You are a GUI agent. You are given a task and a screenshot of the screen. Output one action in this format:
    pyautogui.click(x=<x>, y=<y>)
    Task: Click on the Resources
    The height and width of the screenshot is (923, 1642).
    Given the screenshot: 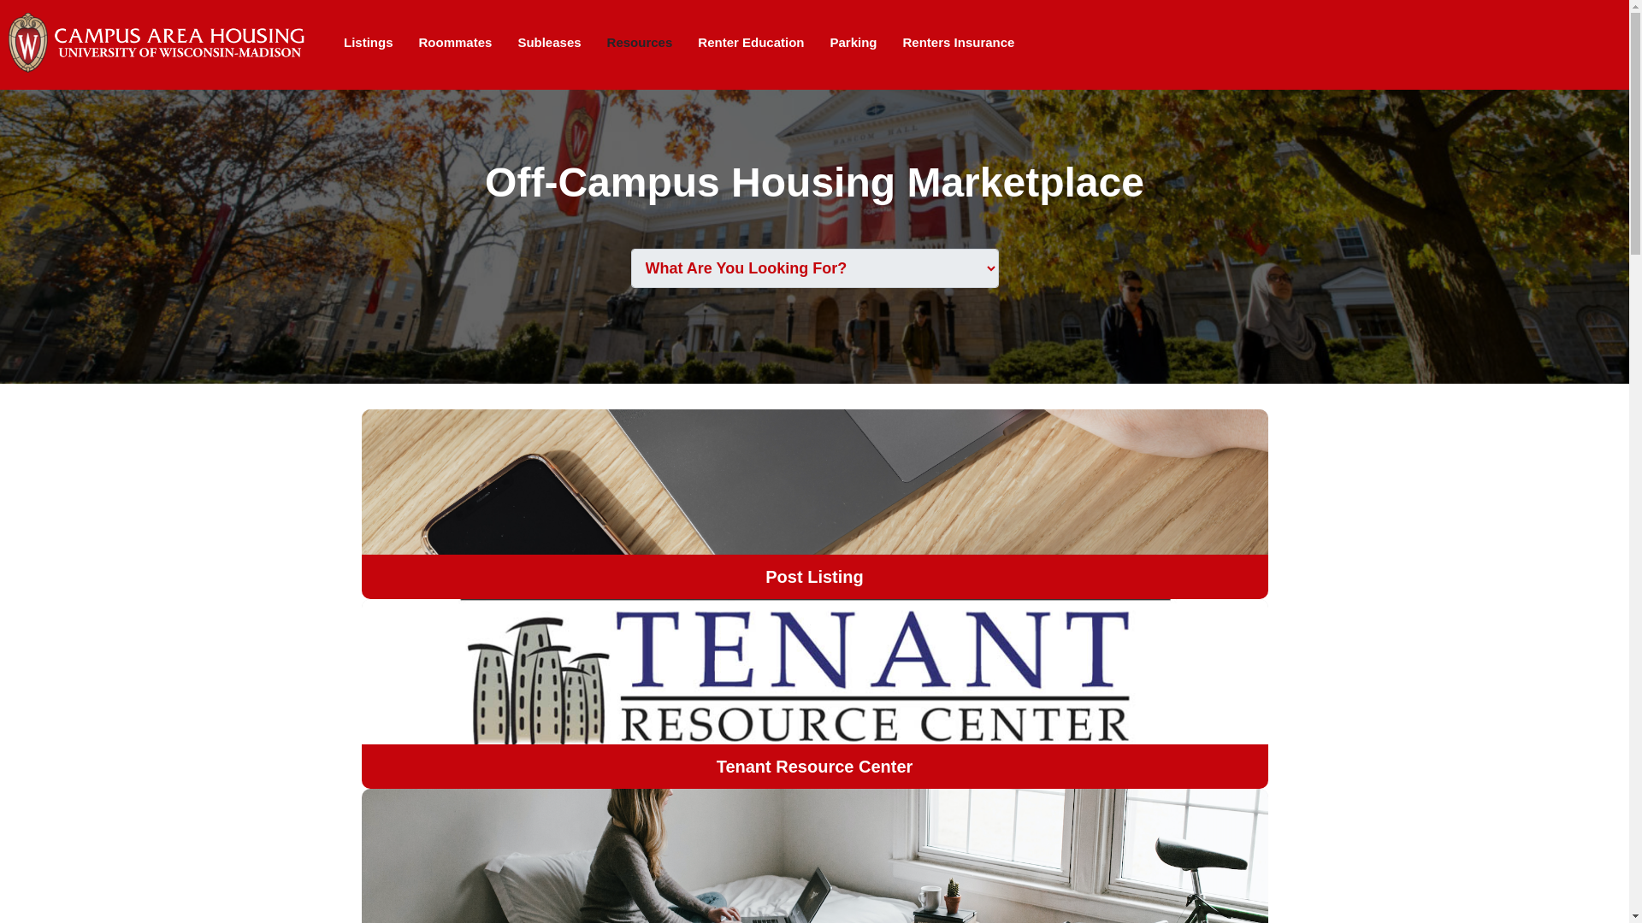 What is the action you would take?
    pyautogui.click(x=640, y=43)
    